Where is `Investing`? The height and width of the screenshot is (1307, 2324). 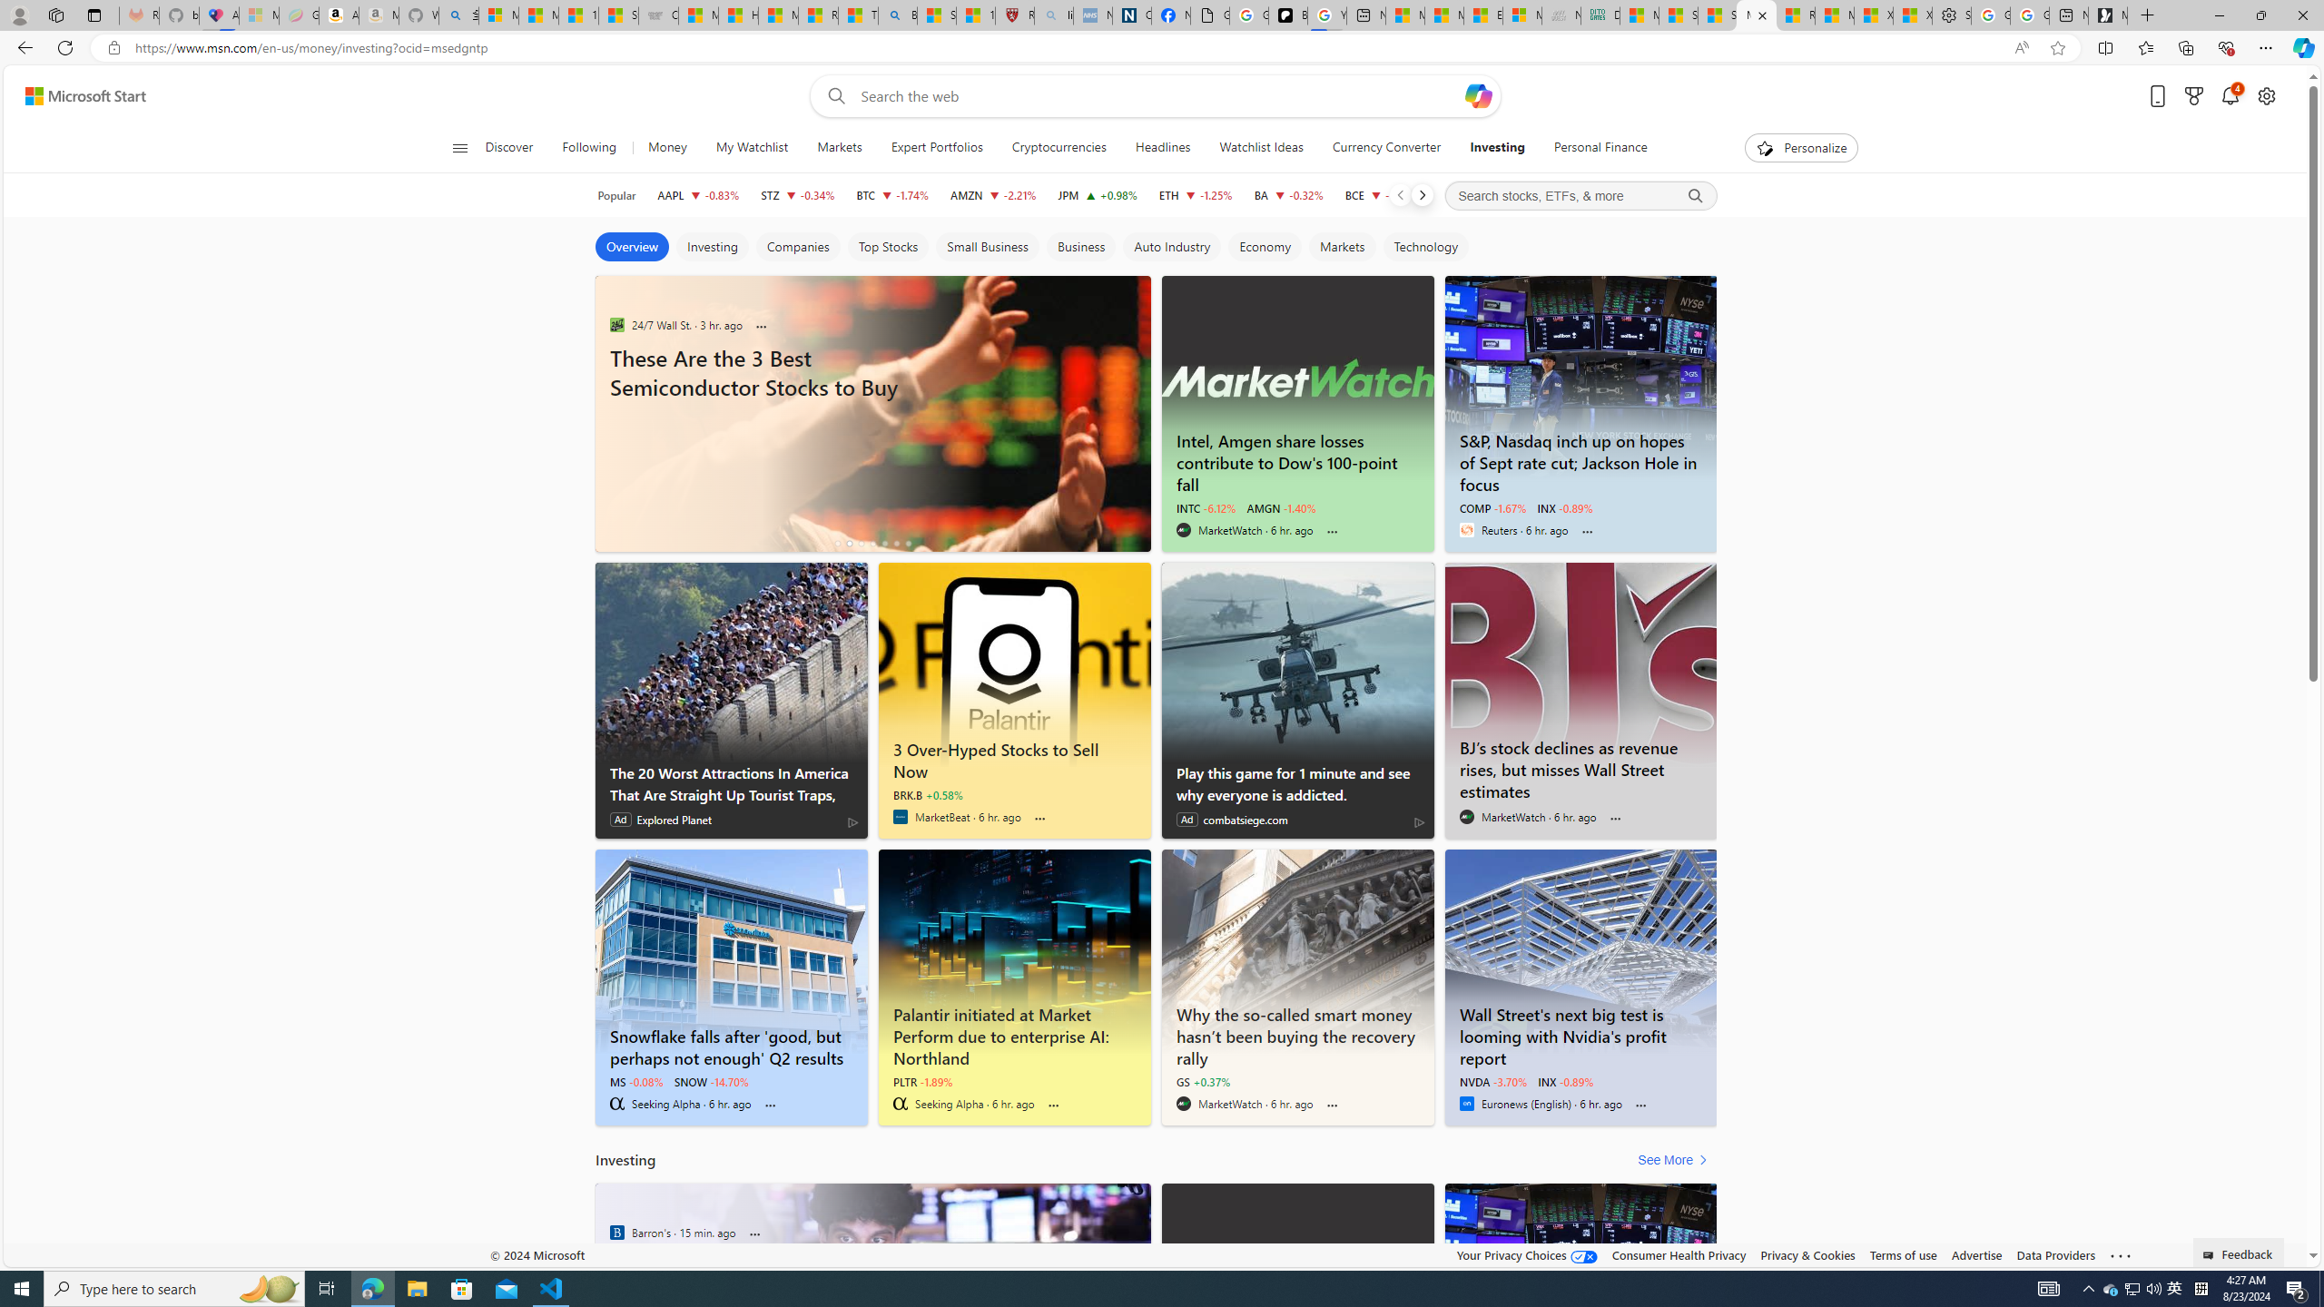 Investing is located at coordinates (712, 247).